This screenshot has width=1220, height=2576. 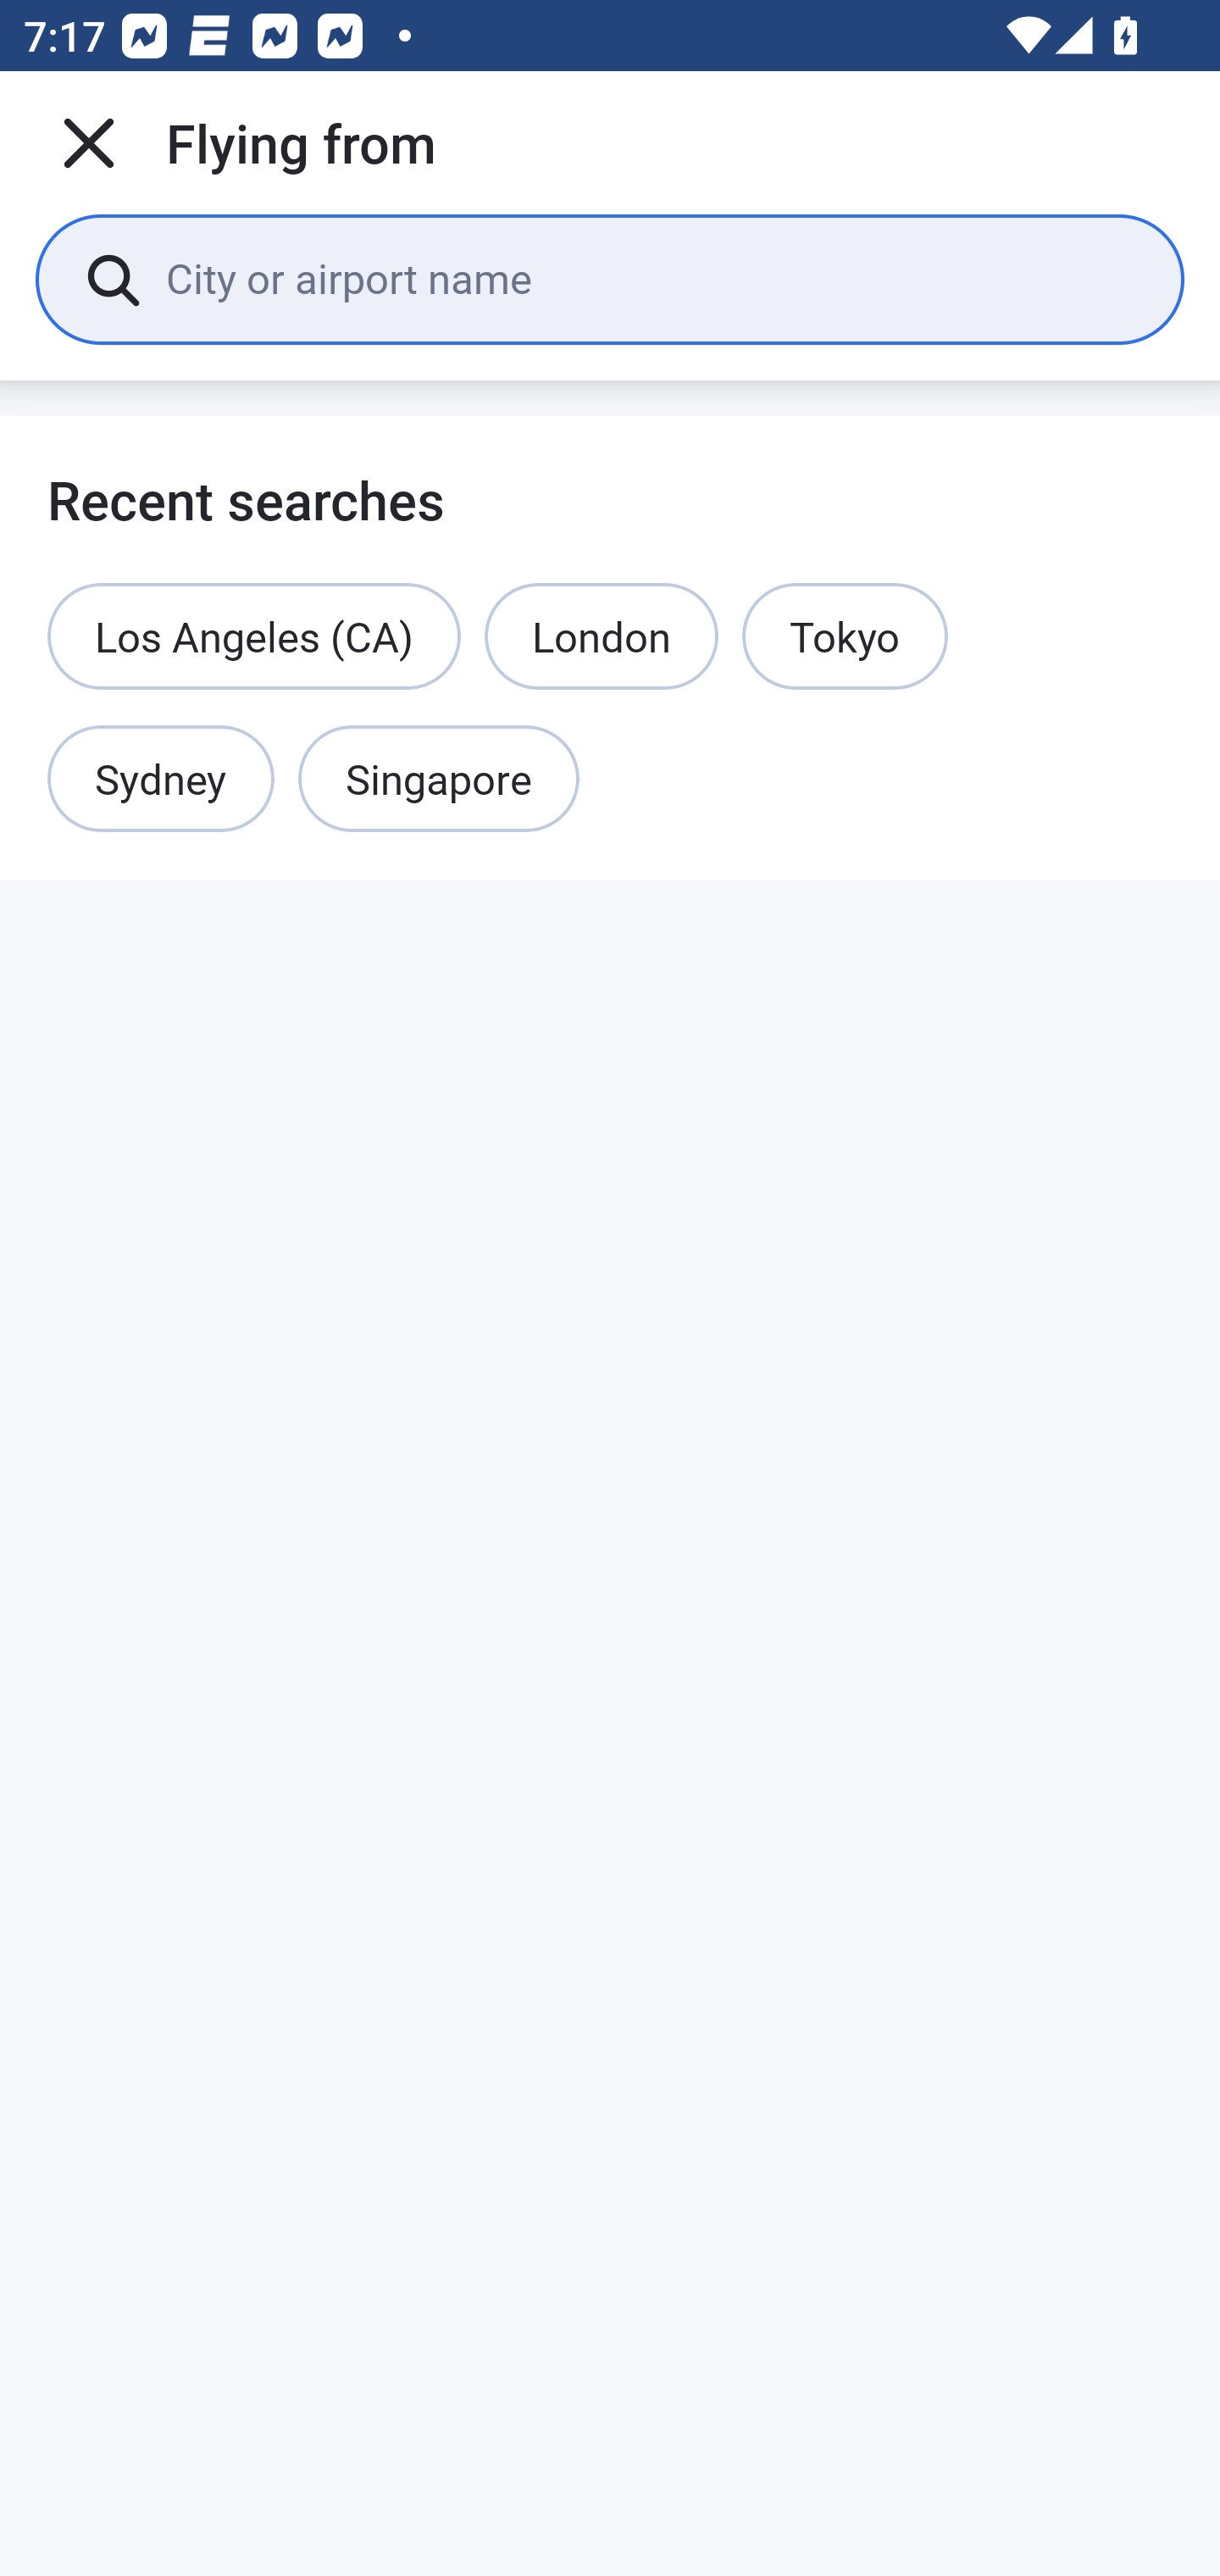 What do you see at coordinates (602, 636) in the screenshot?
I see `London` at bounding box center [602, 636].